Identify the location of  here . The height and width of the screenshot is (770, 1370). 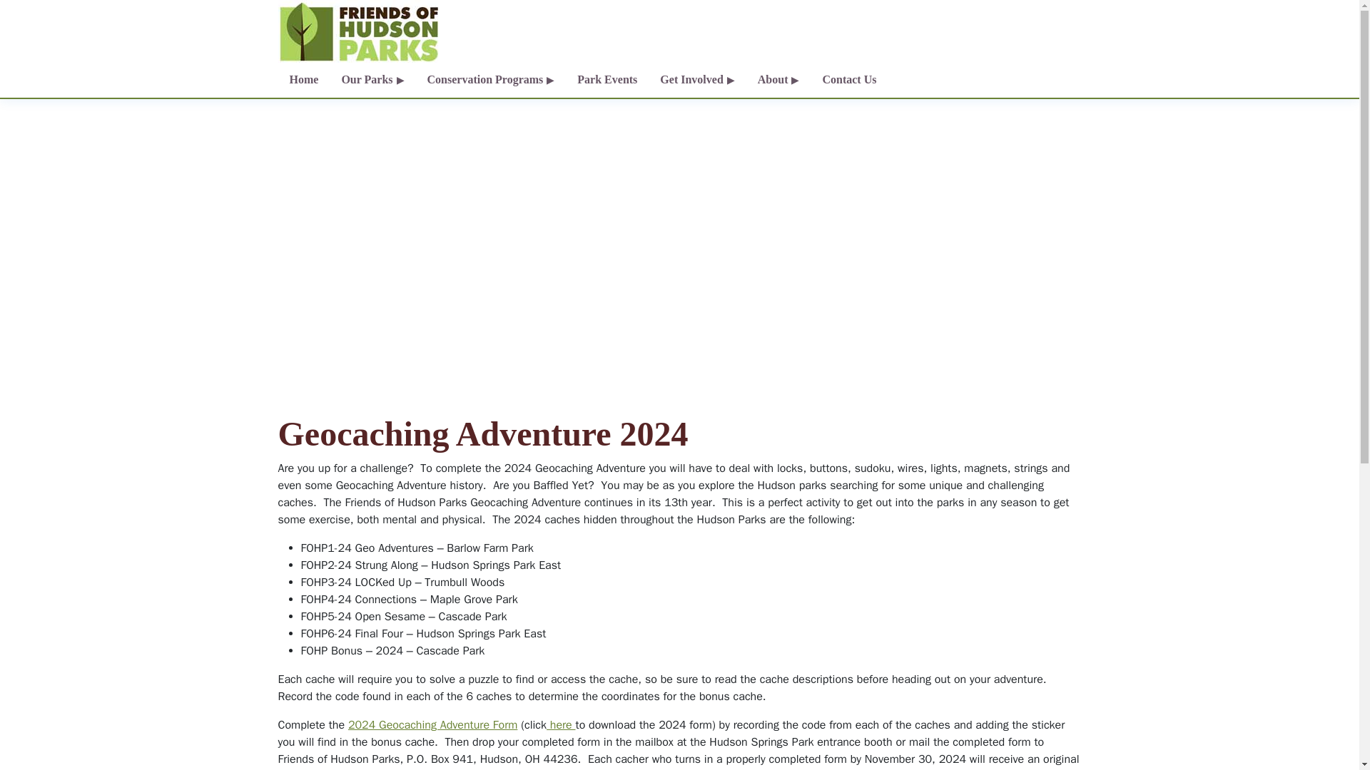
(561, 724).